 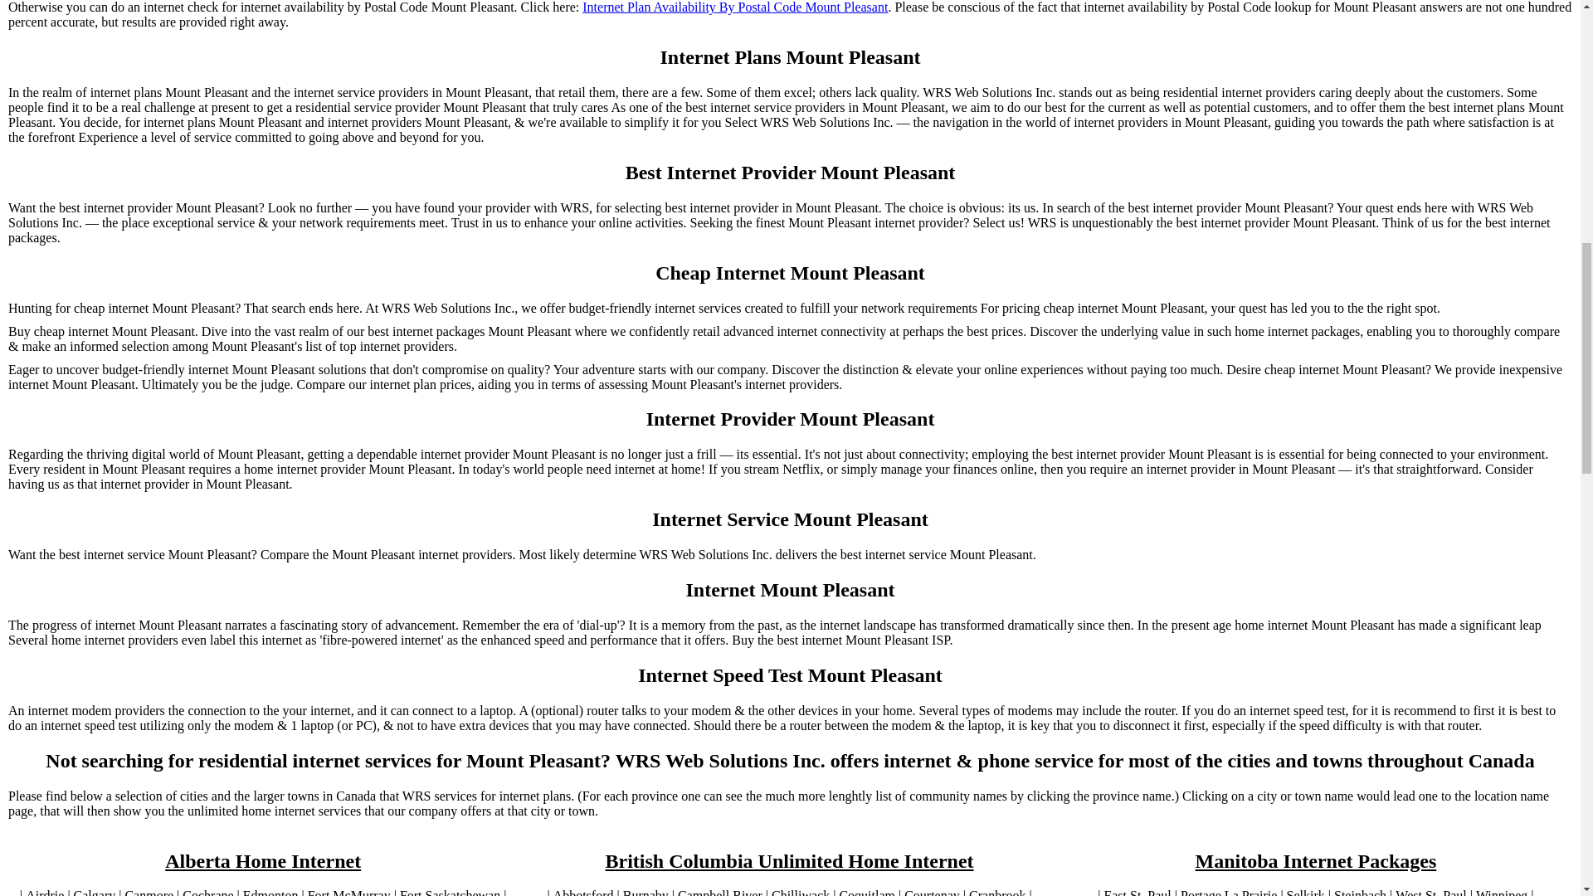 What do you see at coordinates (735, 7) in the screenshot?
I see `Internet Plan Availability By Postal Code Mount Pleasant` at bounding box center [735, 7].